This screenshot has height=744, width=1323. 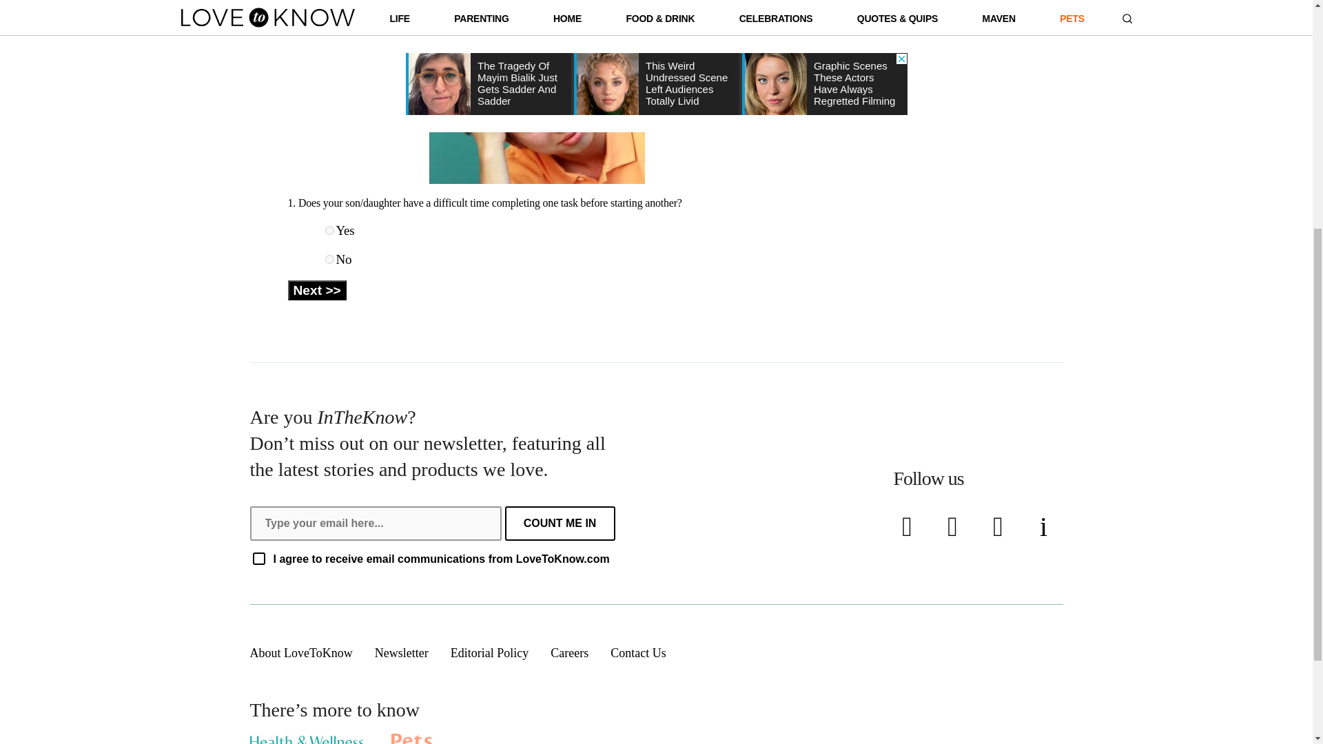 I want to click on 20208, so click(x=329, y=230).